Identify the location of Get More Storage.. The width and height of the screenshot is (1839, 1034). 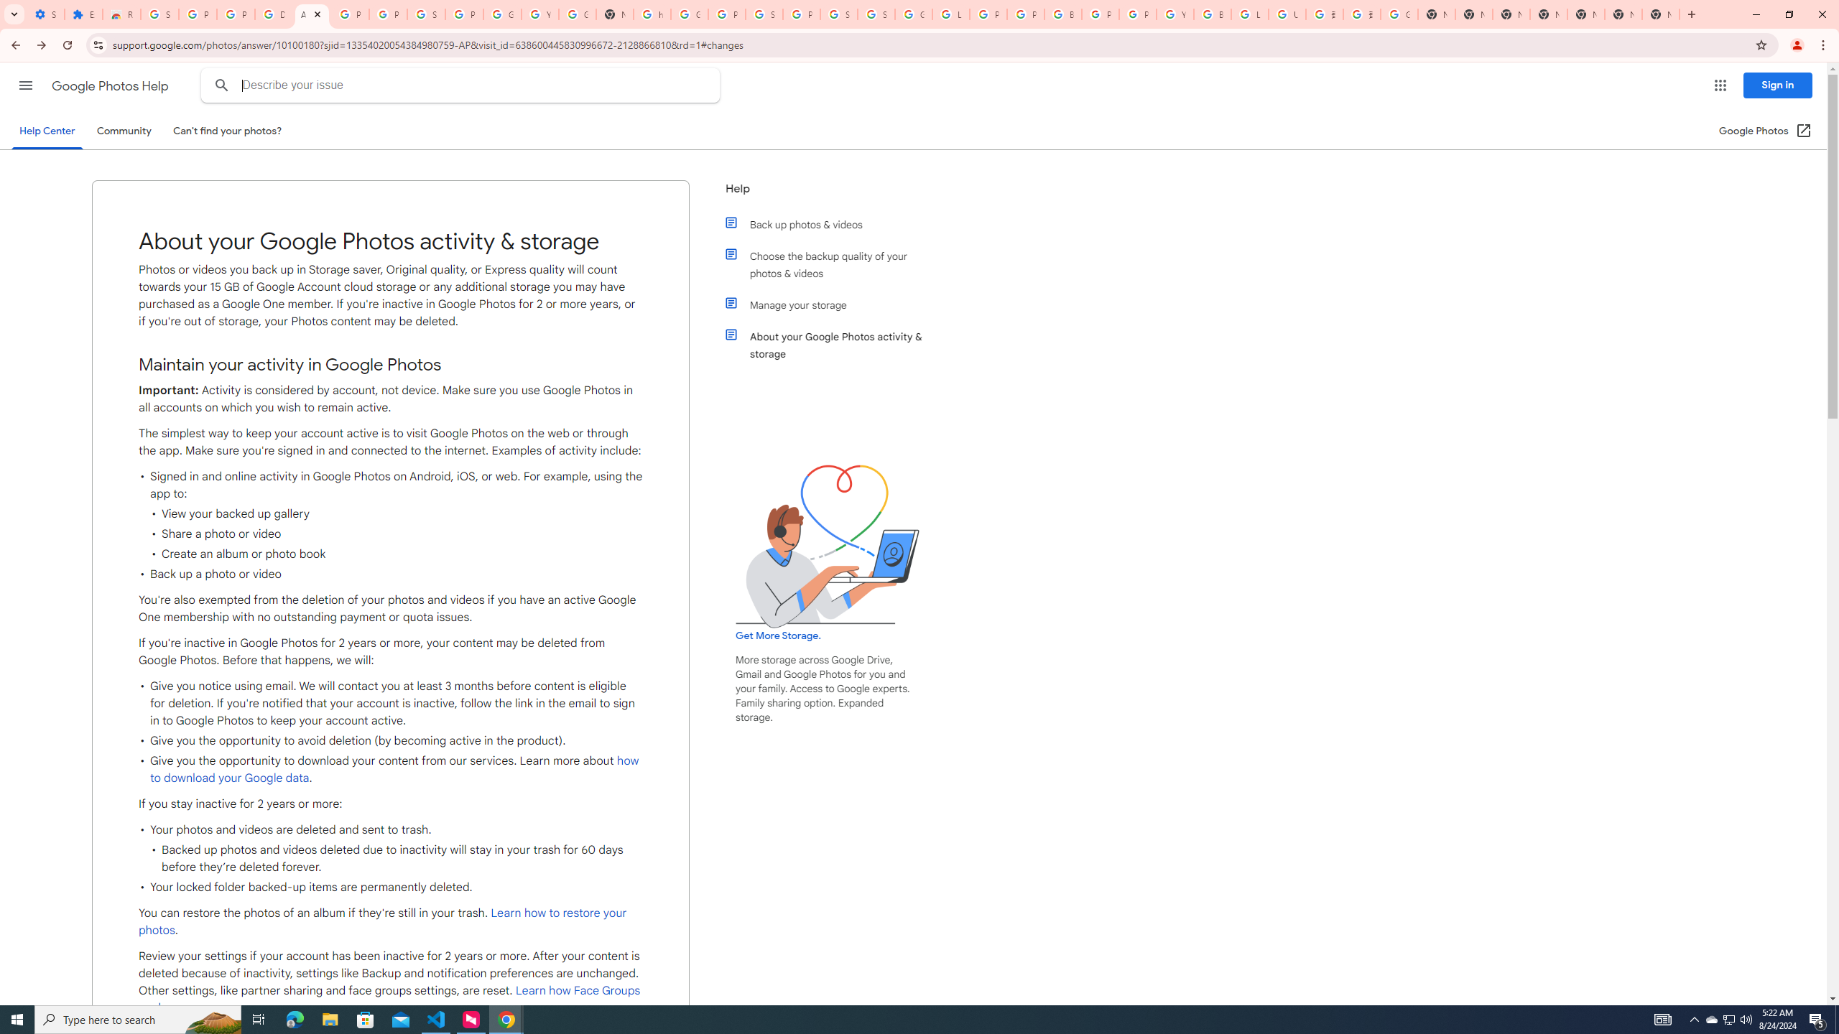
(777, 636).